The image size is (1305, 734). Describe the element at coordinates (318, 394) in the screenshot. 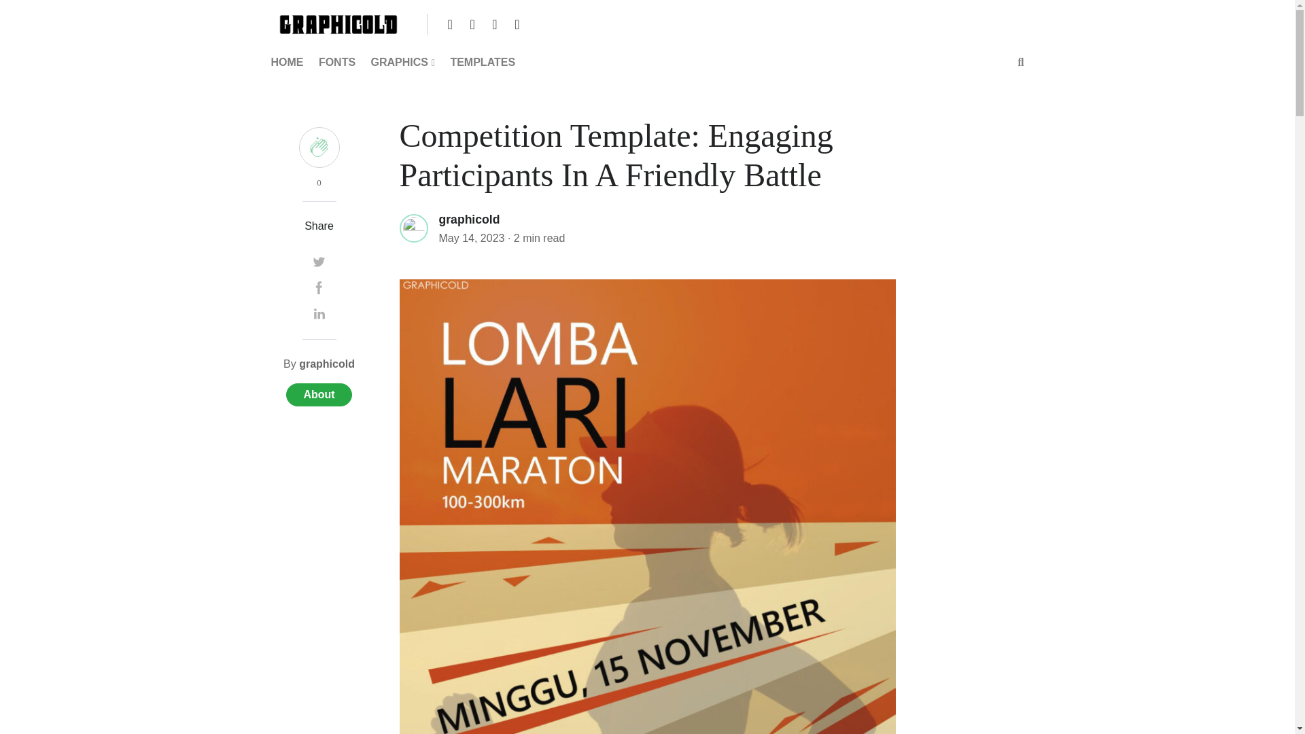

I see `About` at that location.